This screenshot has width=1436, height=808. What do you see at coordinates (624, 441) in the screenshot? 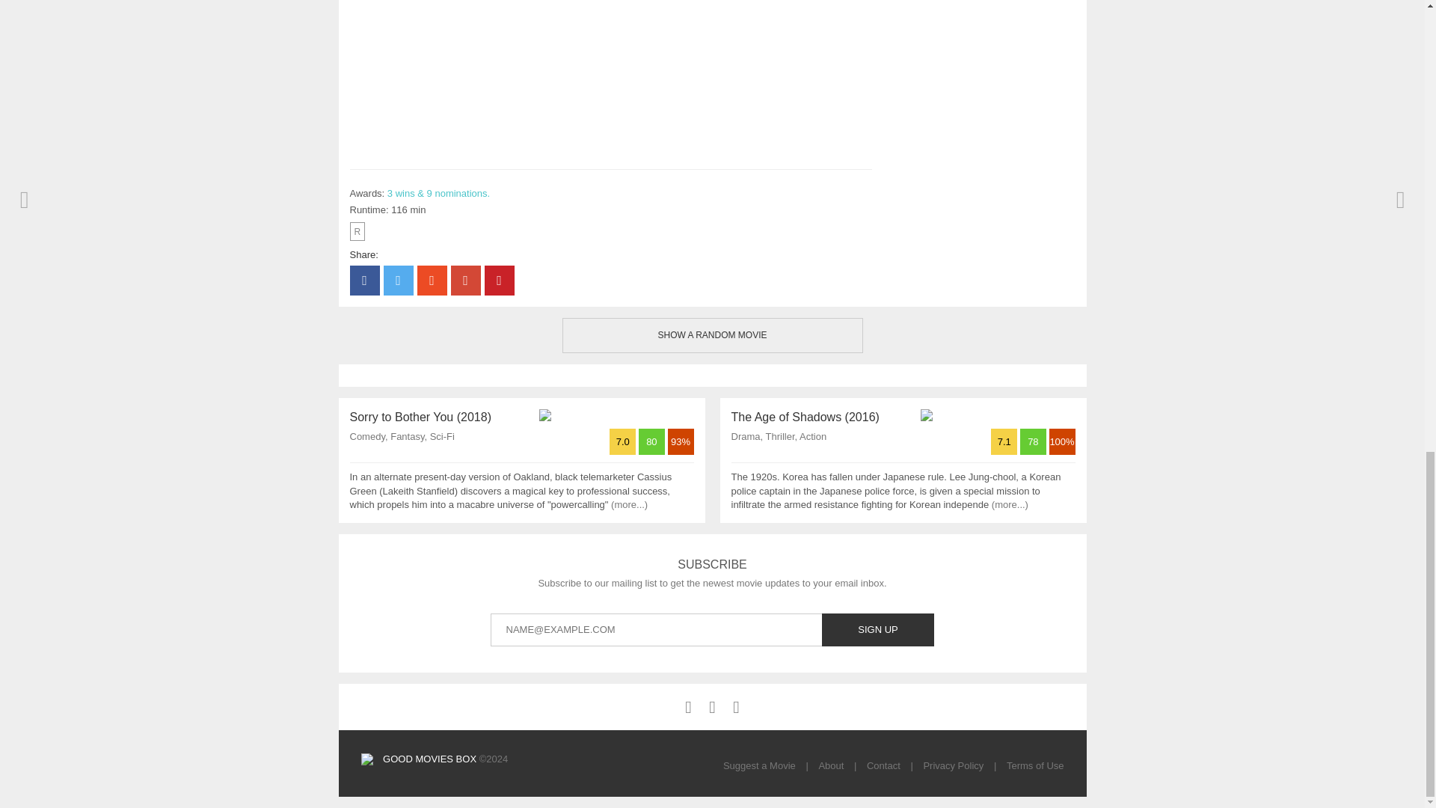
I see `IMDb Rating` at bounding box center [624, 441].